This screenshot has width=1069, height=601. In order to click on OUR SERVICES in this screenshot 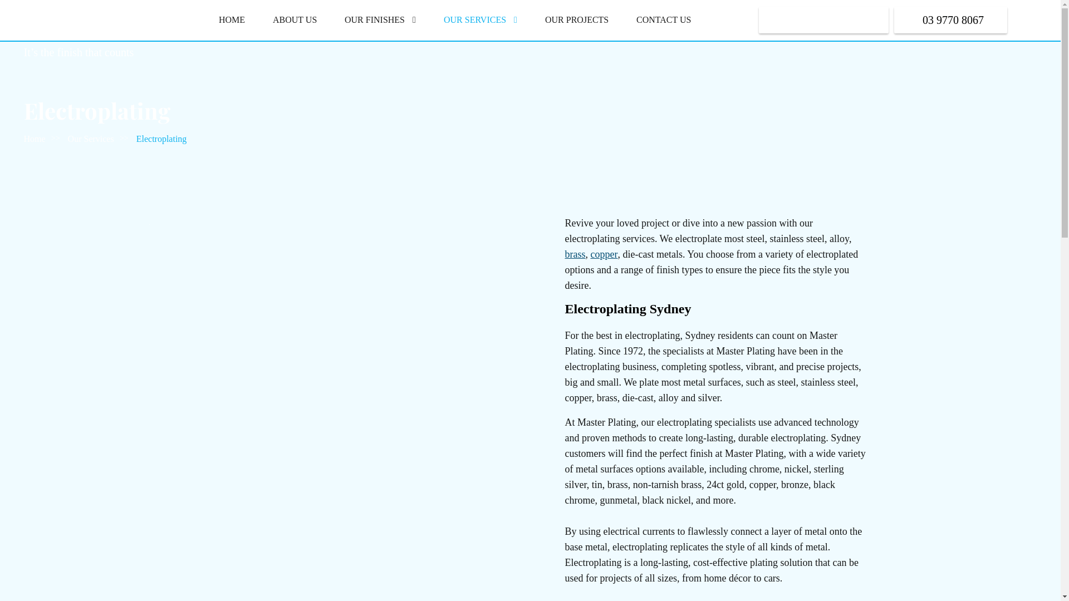, I will do `click(480, 20)`.